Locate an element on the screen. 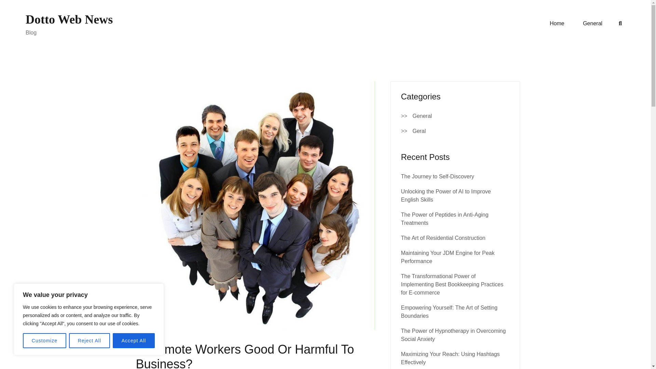 This screenshot has height=369, width=656. Customize is located at coordinates (44, 341).